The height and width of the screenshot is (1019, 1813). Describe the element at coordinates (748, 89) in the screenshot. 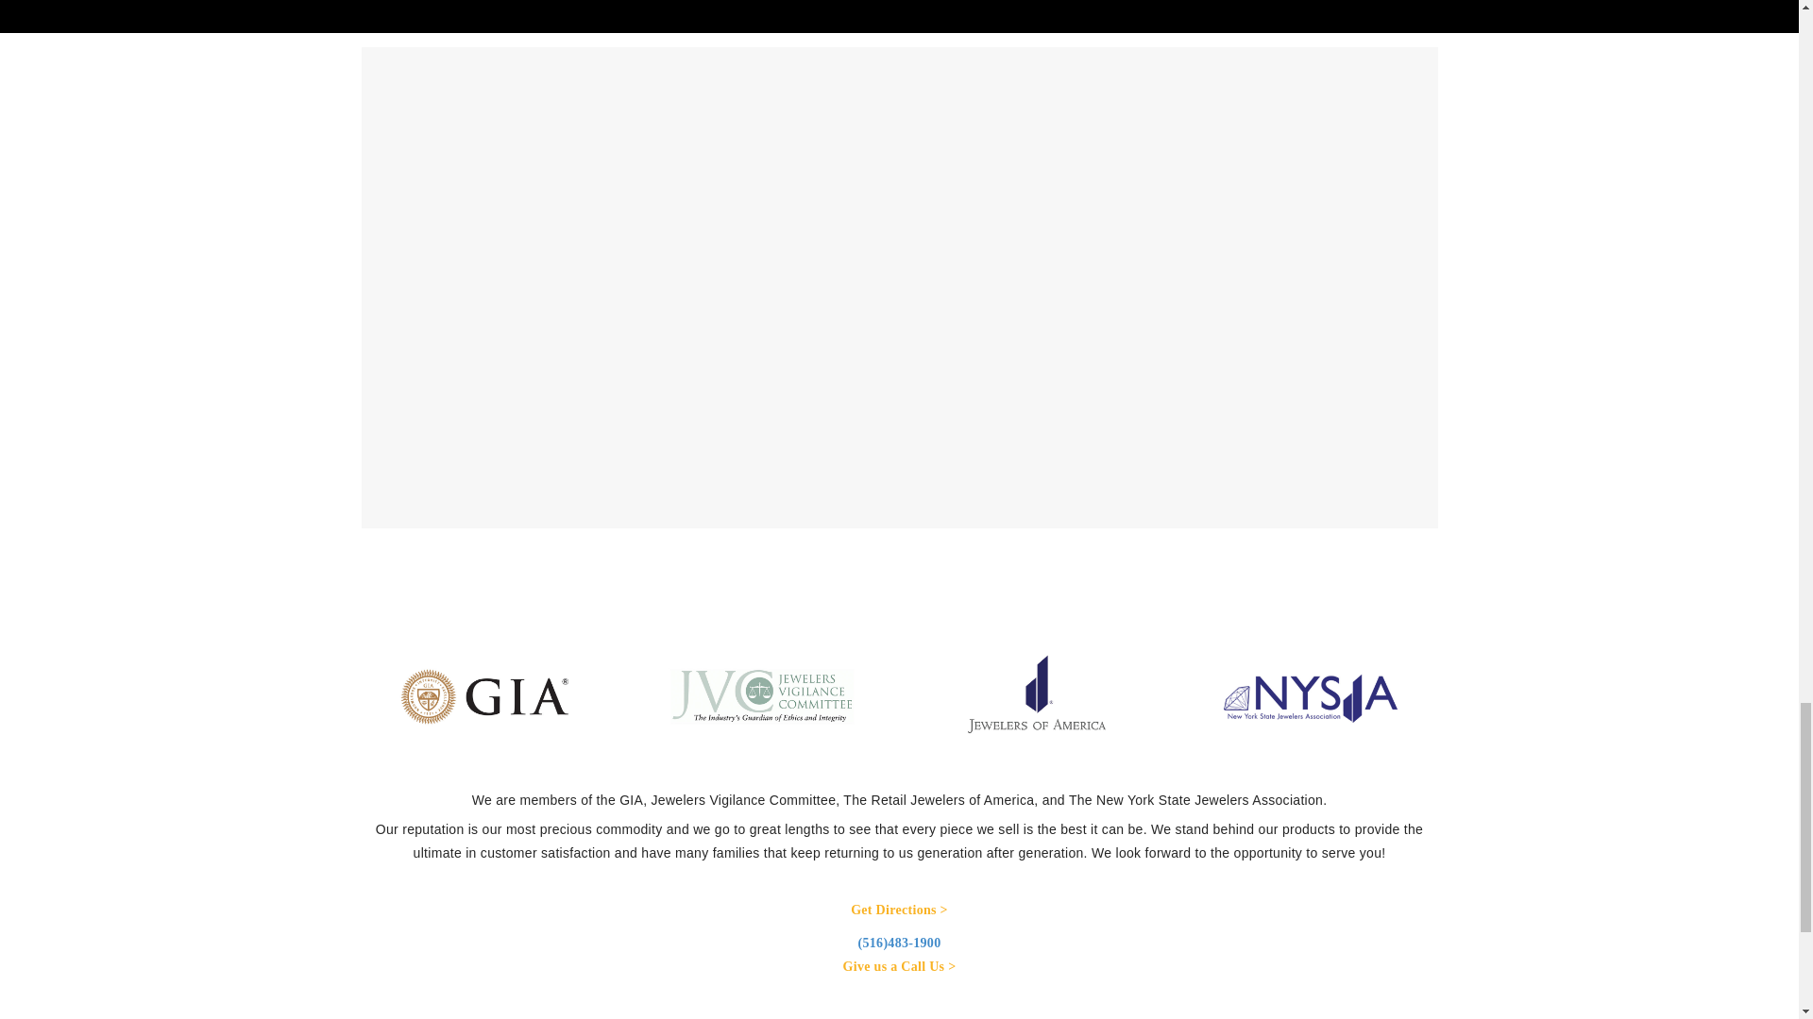

I see `Rosa Adipietro` at that location.